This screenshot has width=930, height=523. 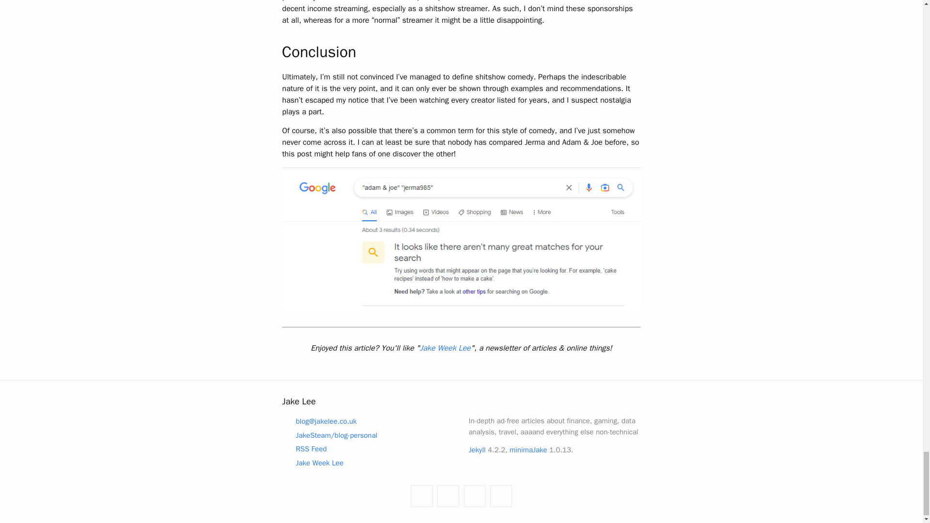 I want to click on github, so click(x=421, y=496).